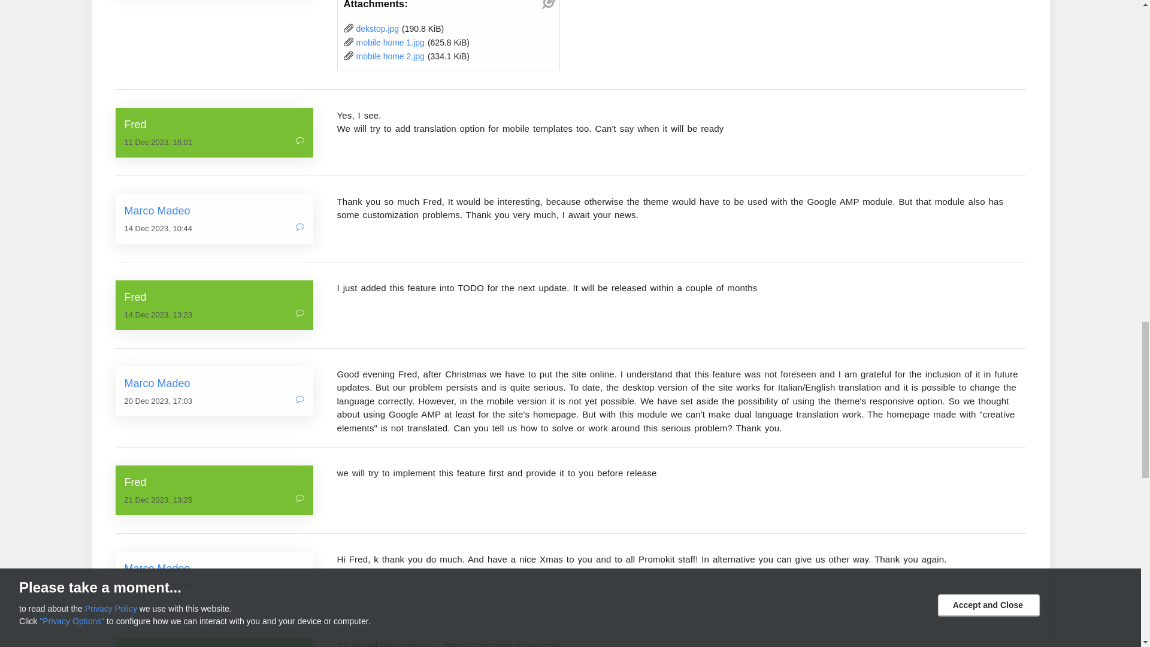 The height and width of the screenshot is (647, 1150). What do you see at coordinates (214, 125) in the screenshot?
I see `Fred` at bounding box center [214, 125].